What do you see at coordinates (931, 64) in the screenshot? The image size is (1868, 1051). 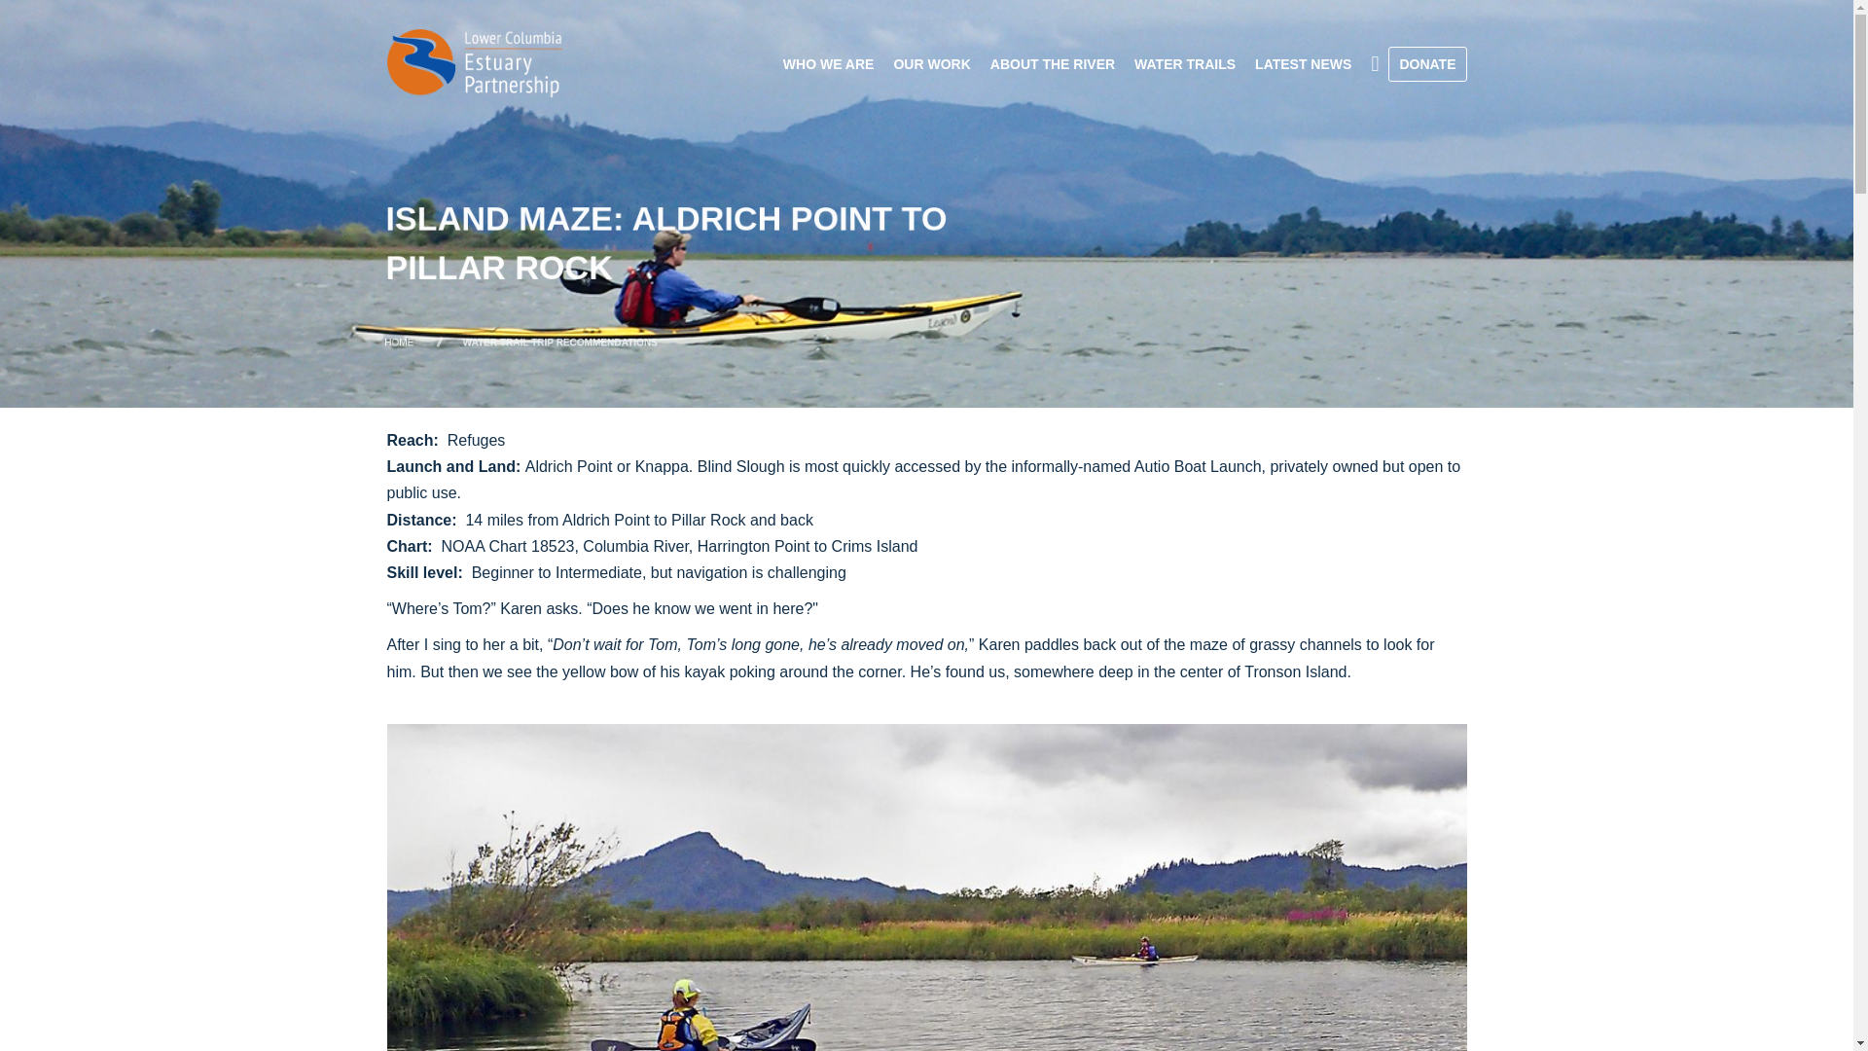 I see `OUR WORK` at bounding box center [931, 64].